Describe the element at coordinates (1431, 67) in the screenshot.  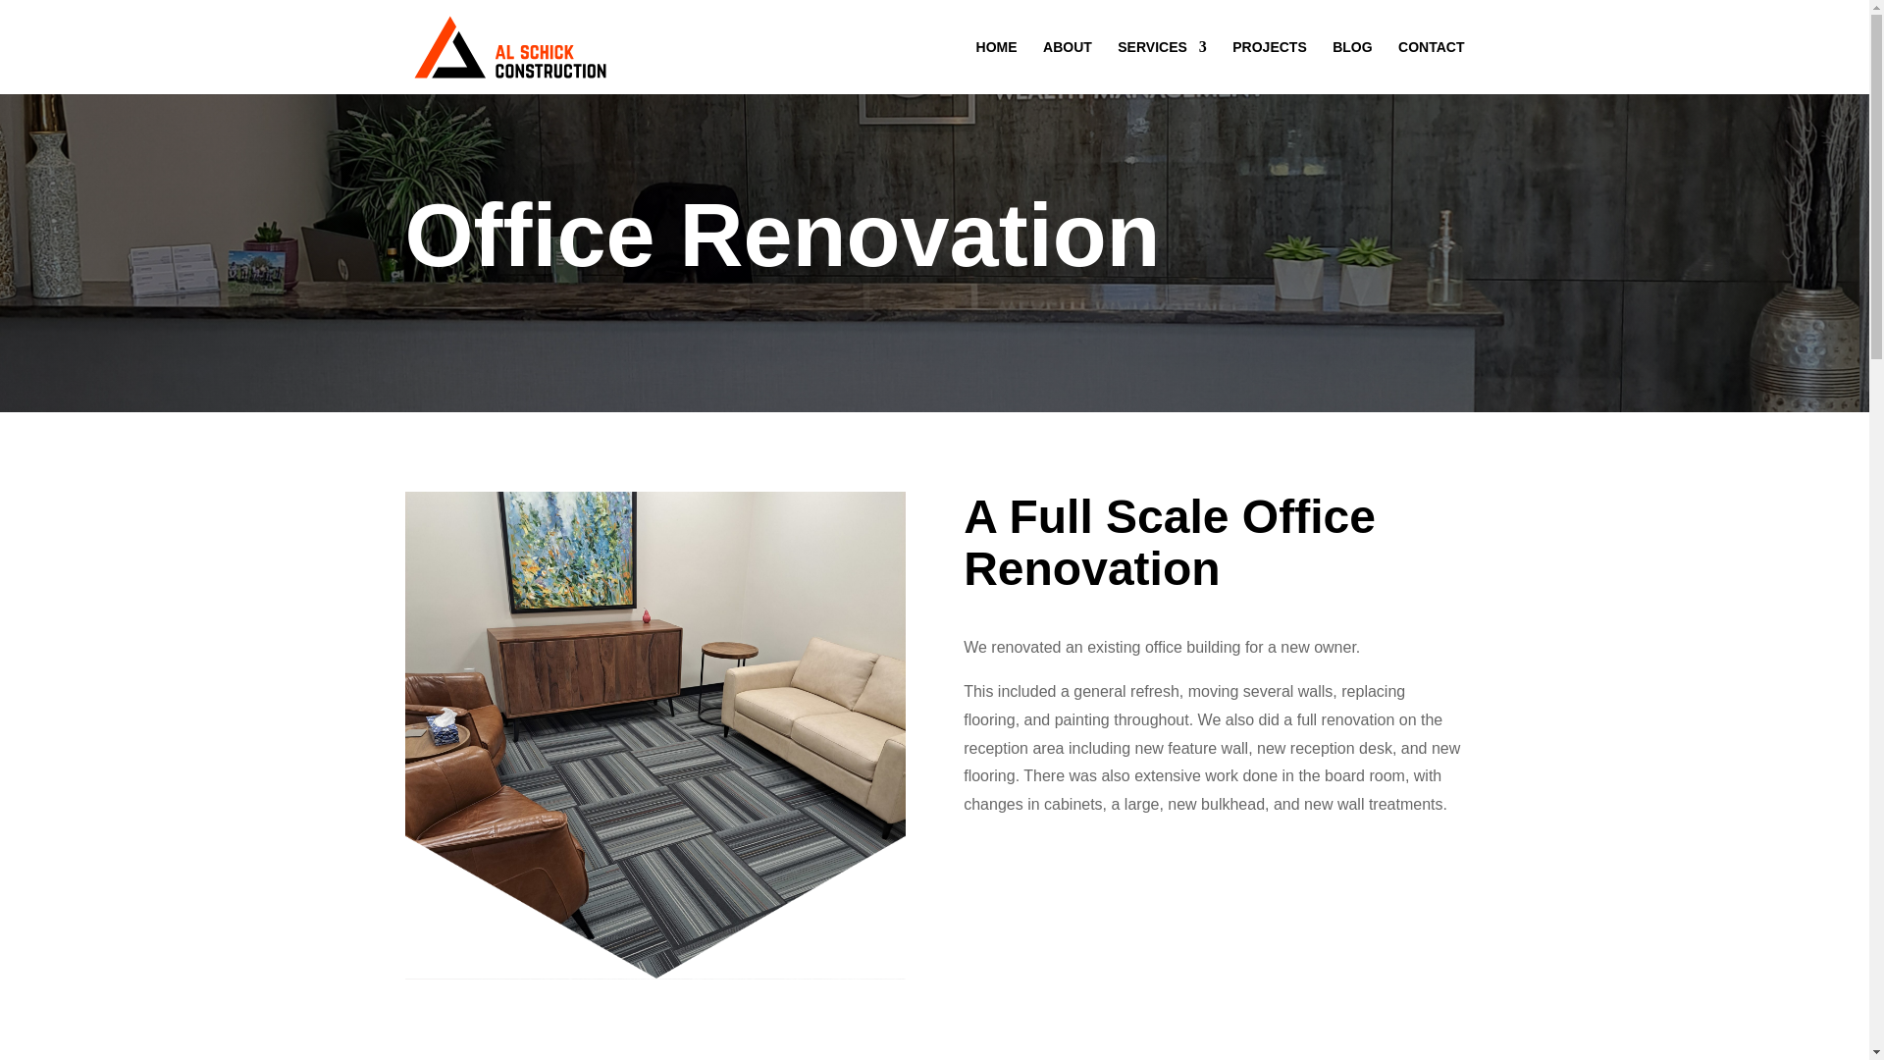
I see `CONTACT` at that location.